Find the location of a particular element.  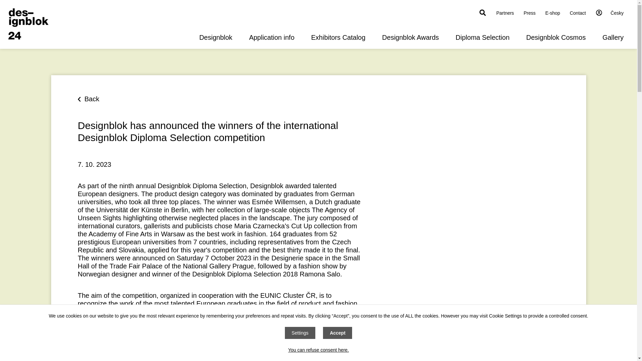

Designblok Awards is located at coordinates (411, 37).